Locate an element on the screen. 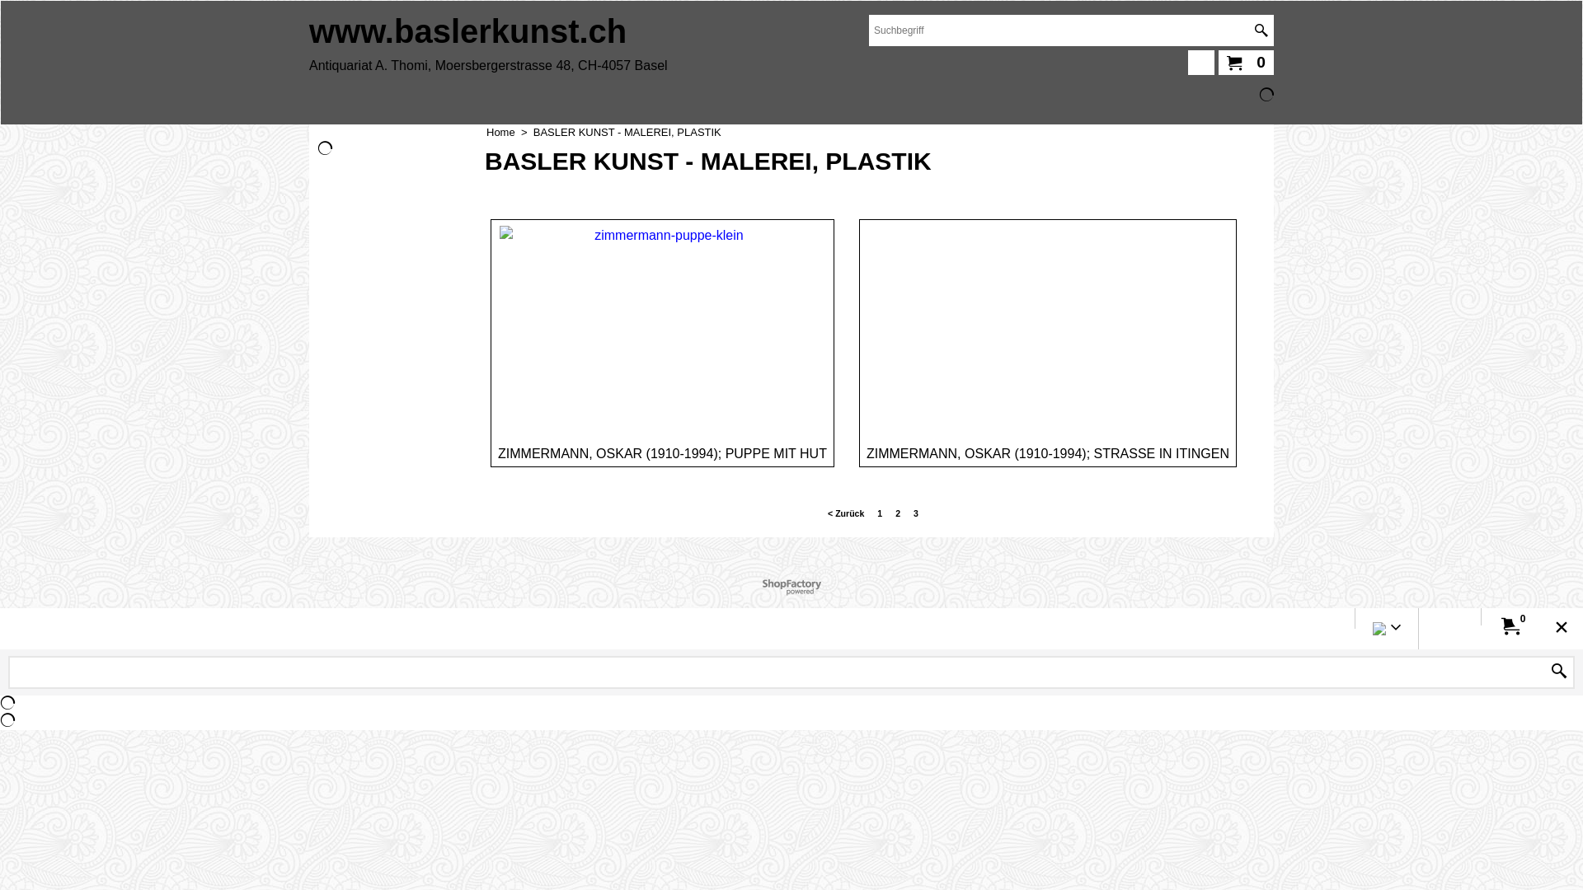 The image size is (1583, 890). zimmermann-puppe-klein is located at coordinates (663, 327).